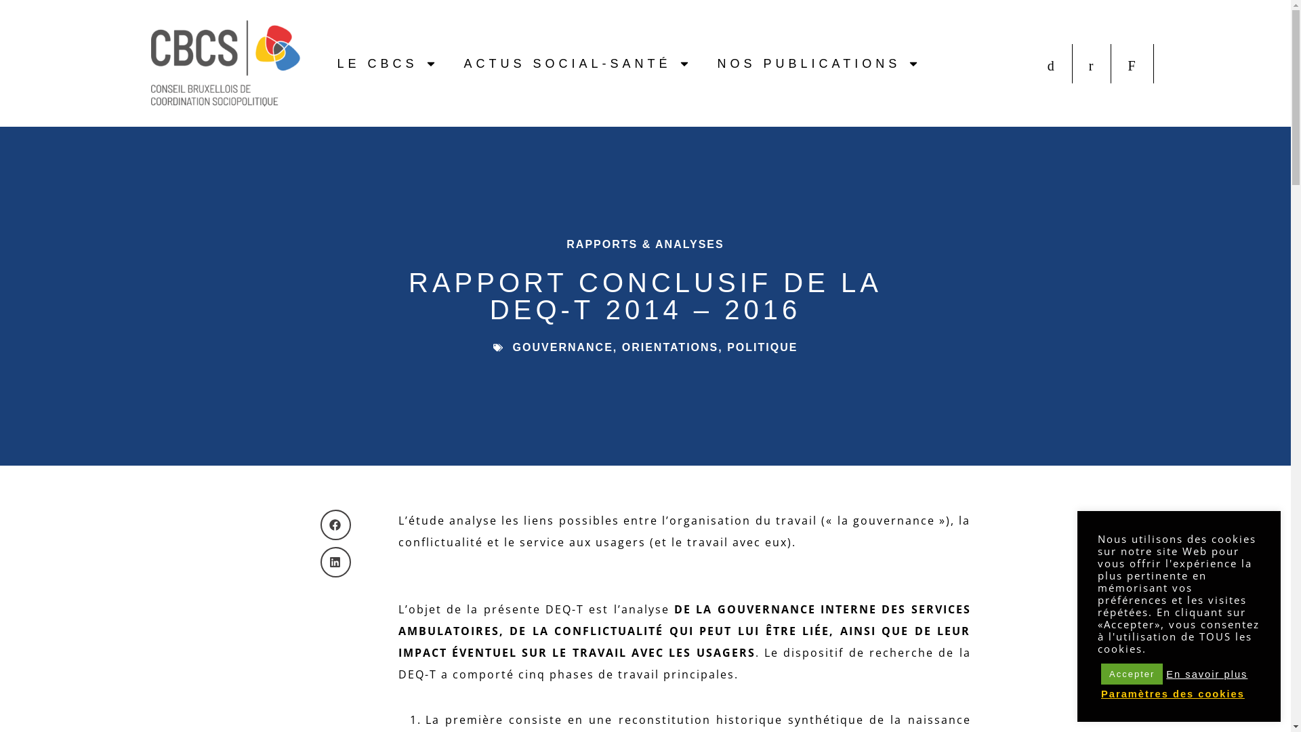 Image resolution: width=1301 pixels, height=732 pixels. What do you see at coordinates (563, 347) in the screenshot?
I see `GOUVERNANCE` at bounding box center [563, 347].